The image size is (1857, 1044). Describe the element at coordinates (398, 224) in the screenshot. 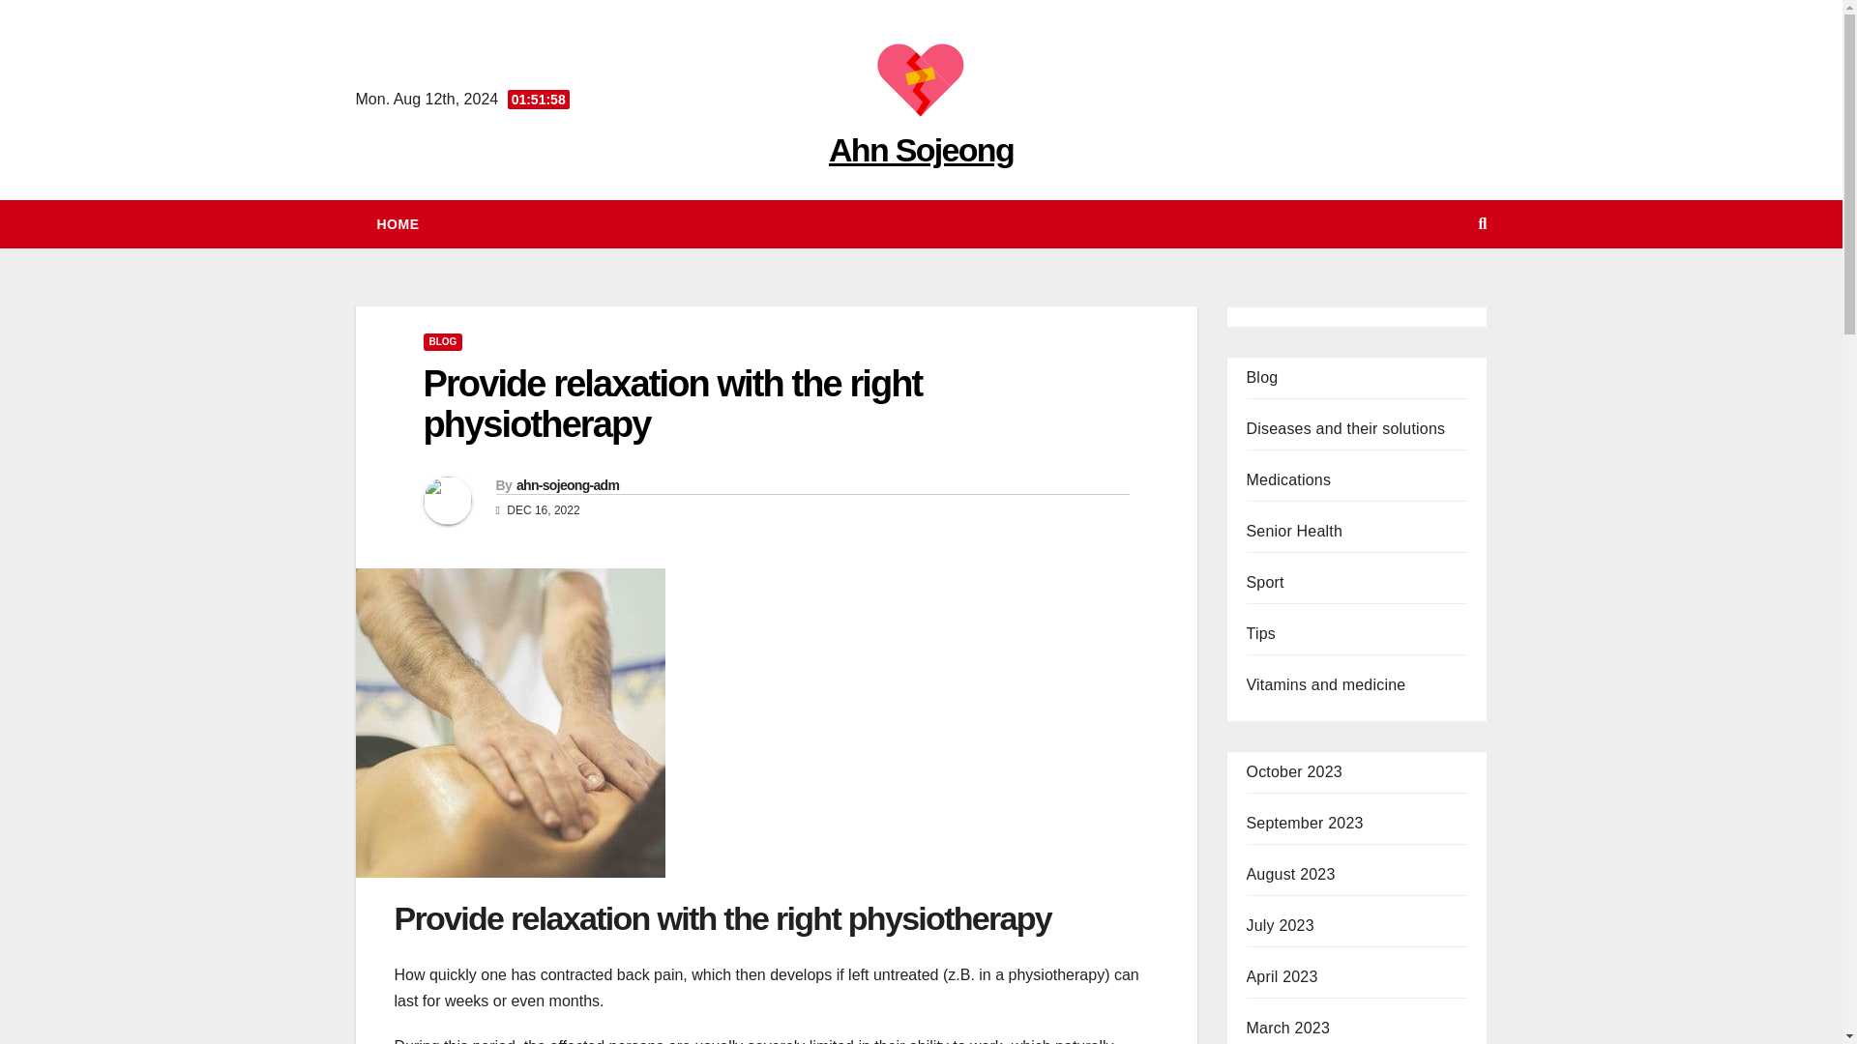

I see `HOME` at that location.